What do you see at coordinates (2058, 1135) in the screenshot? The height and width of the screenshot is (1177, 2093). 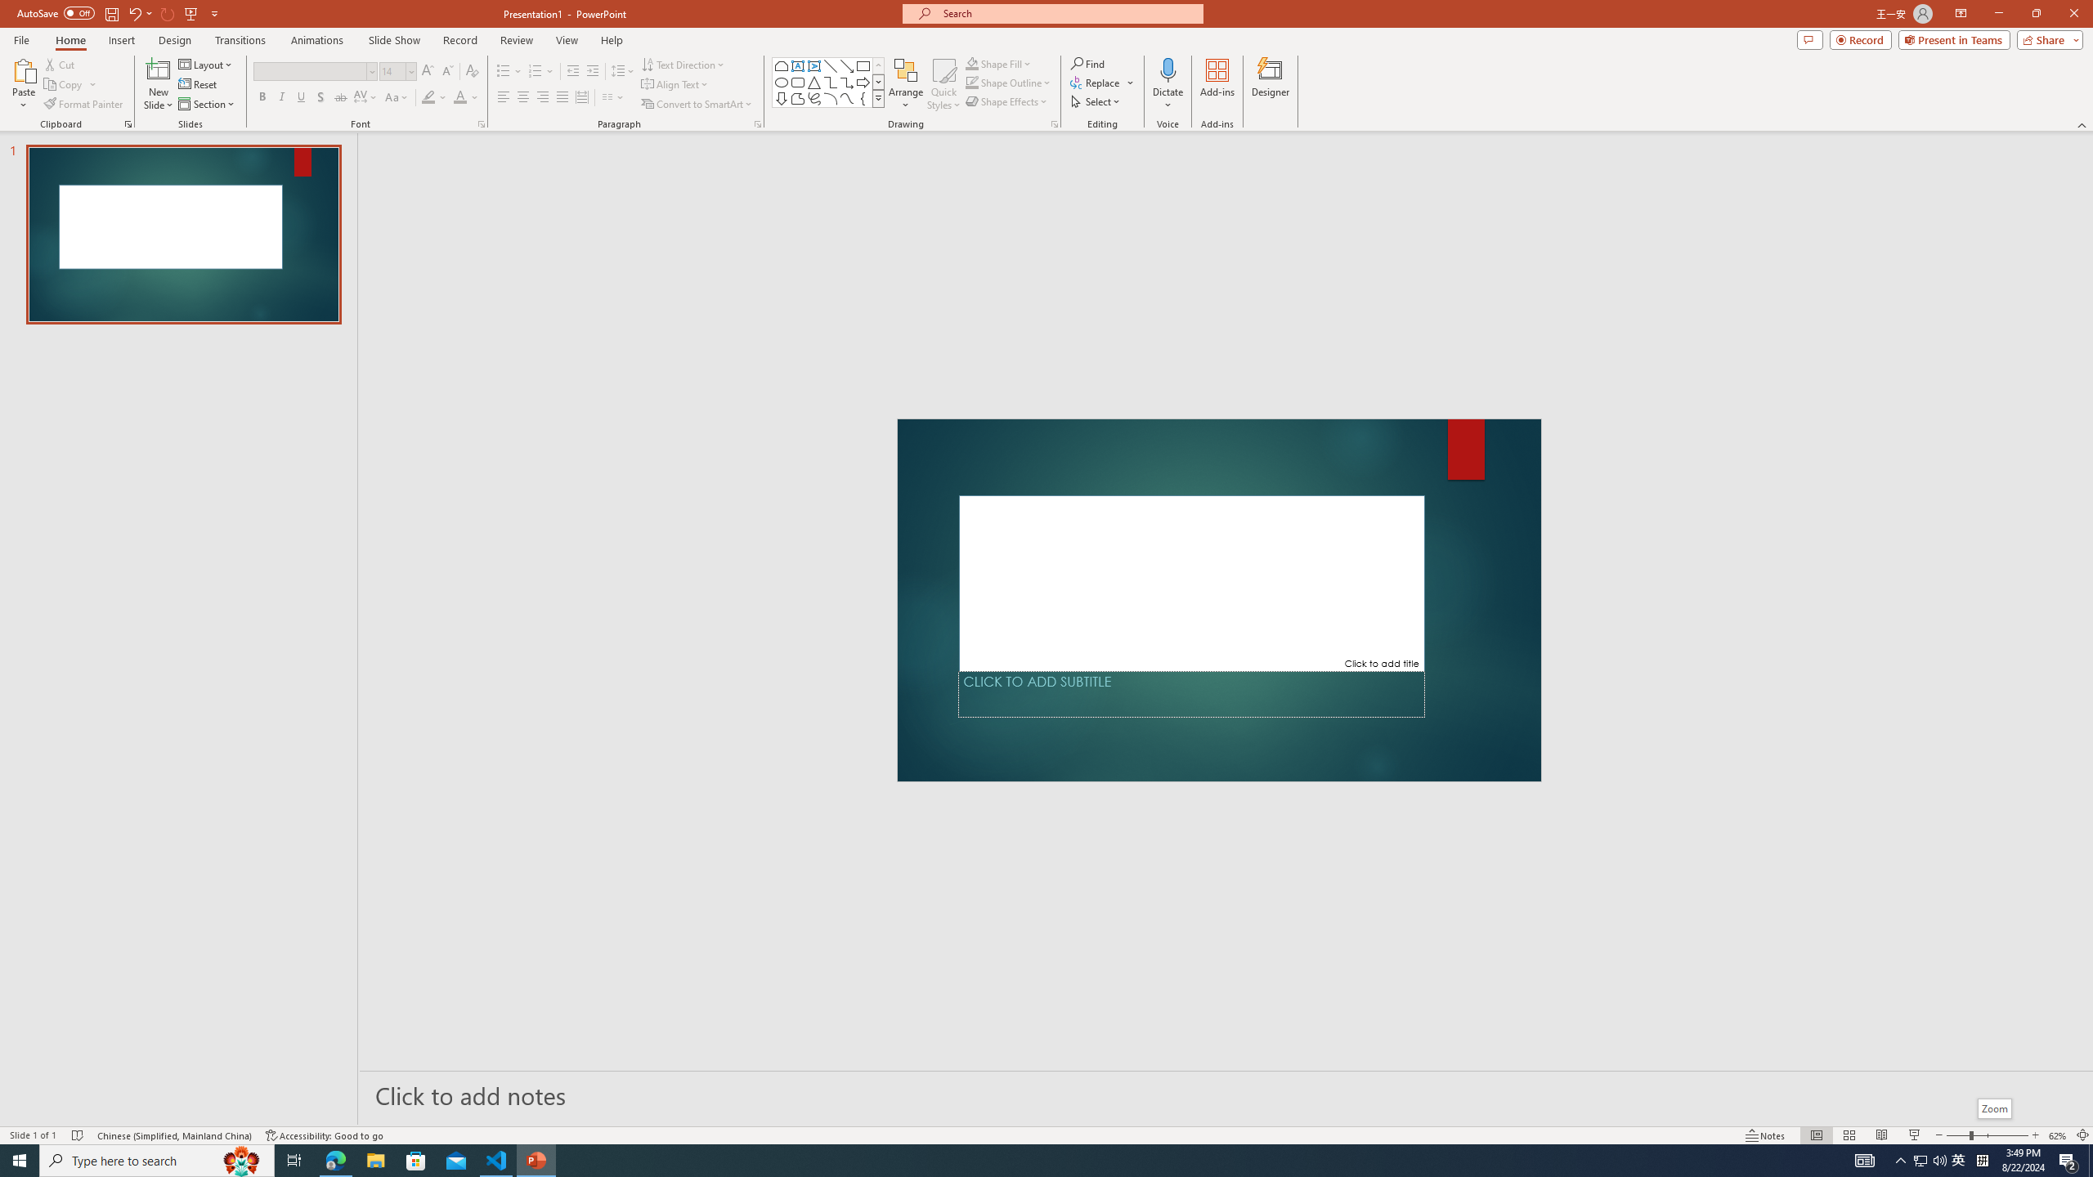 I see `Zoom 62%` at bounding box center [2058, 1135].